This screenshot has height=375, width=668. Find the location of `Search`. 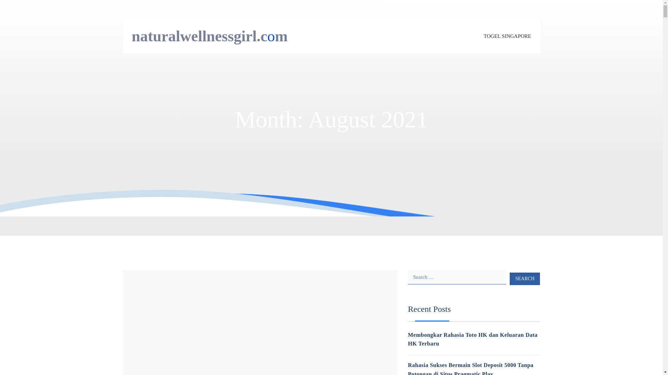

Search is located at coordinates (525, 278).